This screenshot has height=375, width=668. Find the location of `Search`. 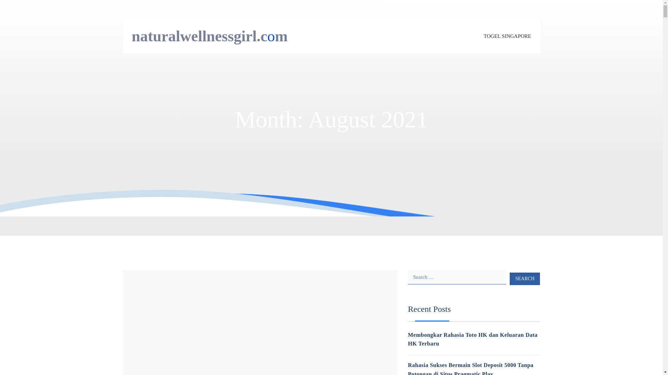

Search is located at coordinates (525, 278).